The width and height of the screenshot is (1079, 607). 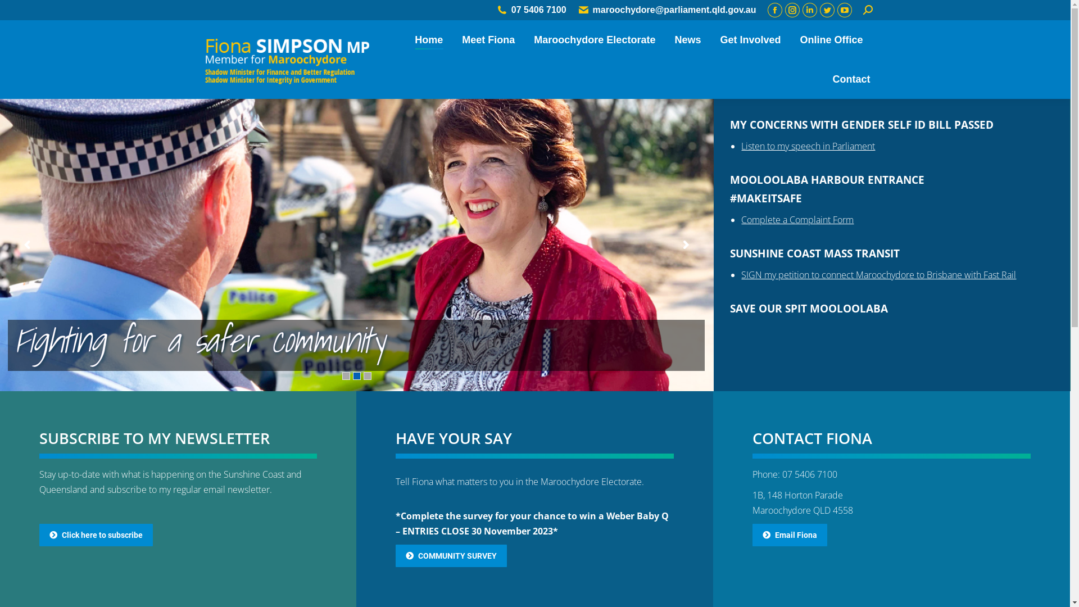 I want to click on MY CONCERNS WITH GENDER SELF ID BILL PASSED, so click(x=862, y=125).